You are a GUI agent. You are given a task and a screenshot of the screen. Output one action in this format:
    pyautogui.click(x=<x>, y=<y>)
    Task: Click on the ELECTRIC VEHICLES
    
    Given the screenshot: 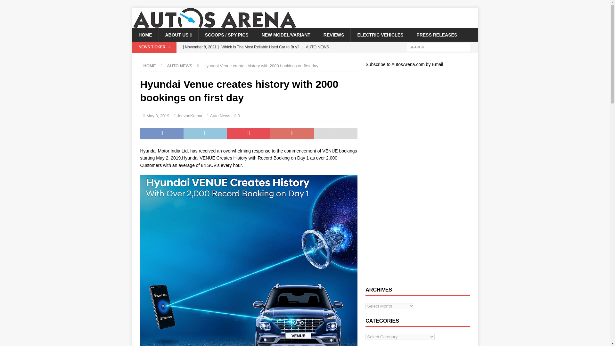 What is the action you would take?
    pyautogui.click(x=380, y=35)
    